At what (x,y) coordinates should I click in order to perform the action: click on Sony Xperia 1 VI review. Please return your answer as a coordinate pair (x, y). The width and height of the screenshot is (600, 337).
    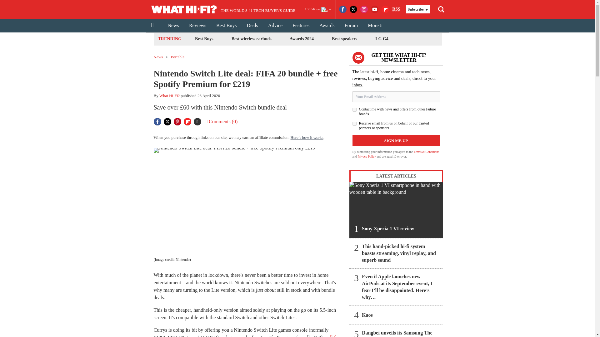
    Looking at the image, I should click on (396, 210).